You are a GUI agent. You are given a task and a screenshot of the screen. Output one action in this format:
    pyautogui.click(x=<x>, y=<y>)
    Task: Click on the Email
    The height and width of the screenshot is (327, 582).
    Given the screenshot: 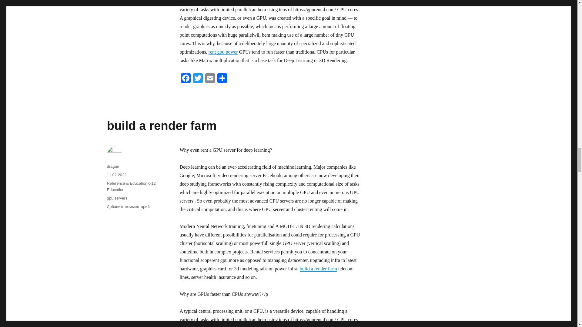 What is the action you would take?
    pyautogui.click(x=210, y=79)
    